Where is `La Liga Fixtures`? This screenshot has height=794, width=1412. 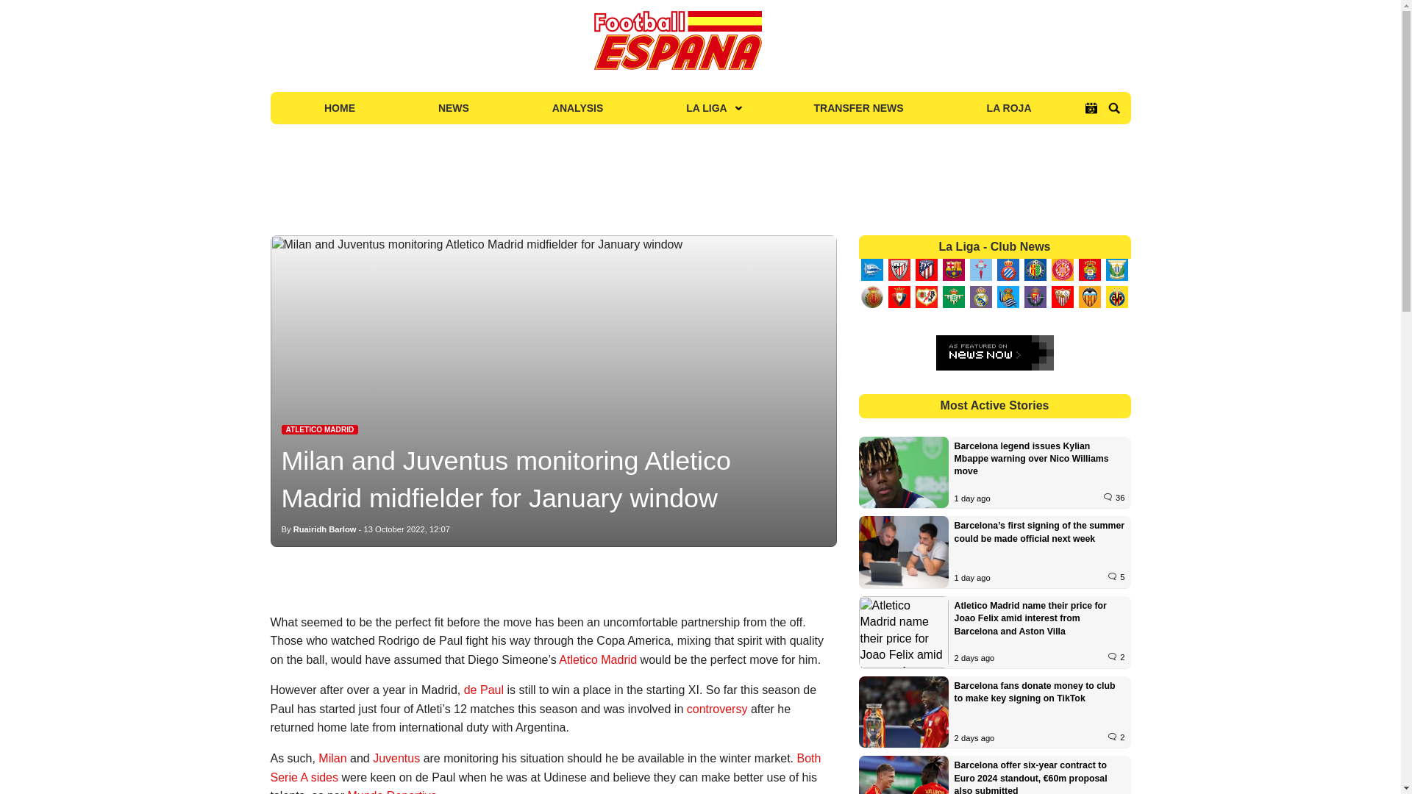
La Liga Fixtures is located at coordinates (1091, 108).